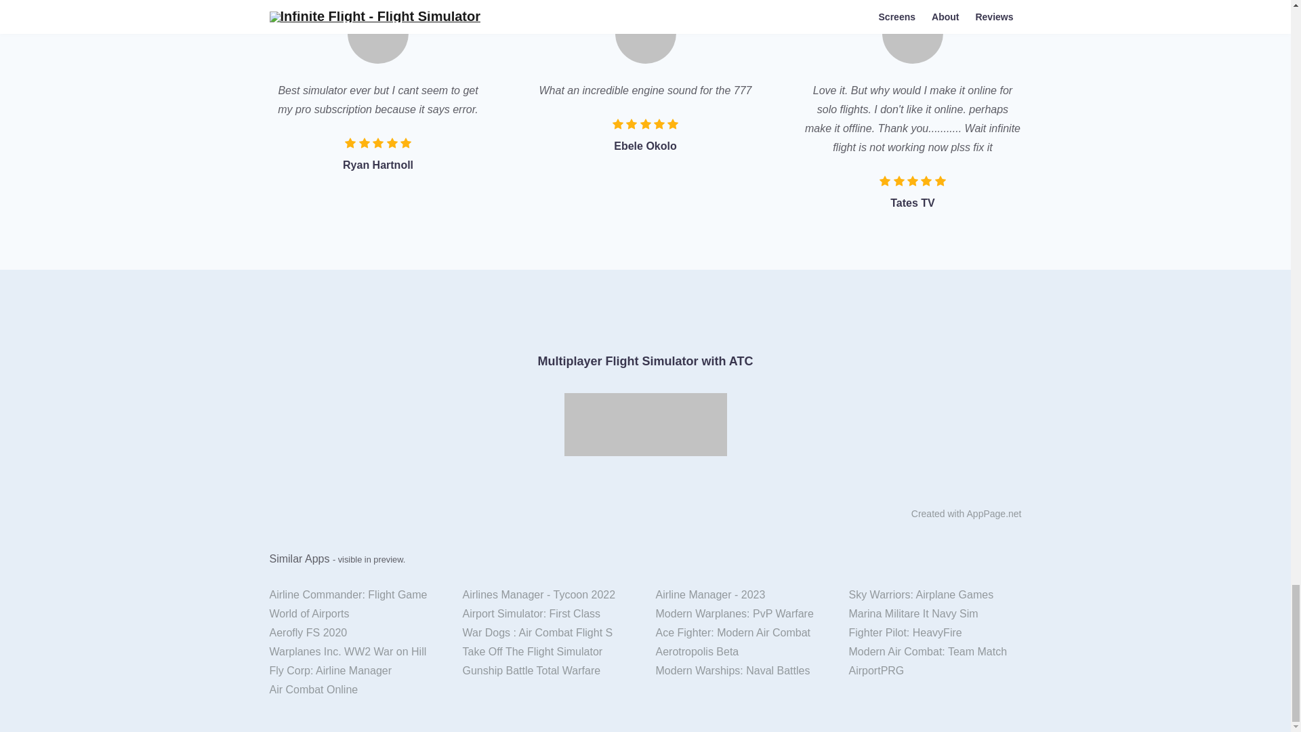 Image resolution: width=1301 pixels, height=732 pixels. Describe the element at coordinates (549, 652) in the screenshot. I see `Take Off The Flight Simulator` at that location.